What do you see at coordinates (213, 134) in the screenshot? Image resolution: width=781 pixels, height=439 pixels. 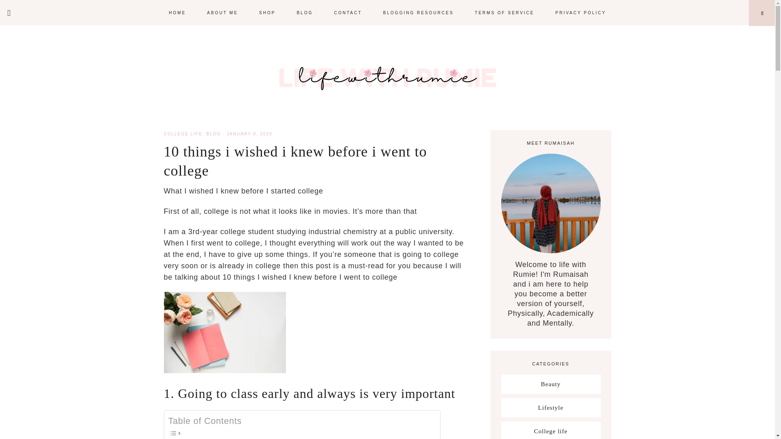 I see `BLOG` at bounding box center [213, 134].